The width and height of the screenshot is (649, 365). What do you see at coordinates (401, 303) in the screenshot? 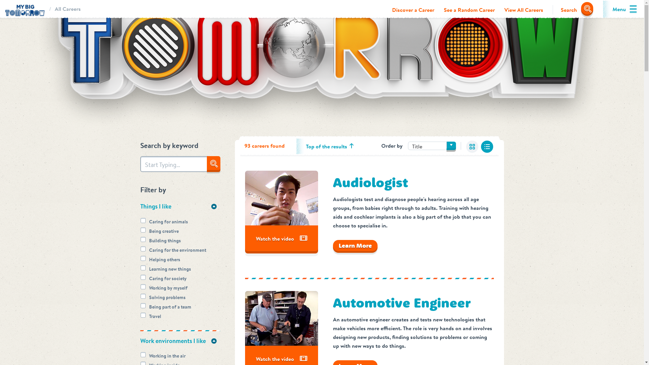
I see `Automotive Engineer` at bounding box center [401, 303].